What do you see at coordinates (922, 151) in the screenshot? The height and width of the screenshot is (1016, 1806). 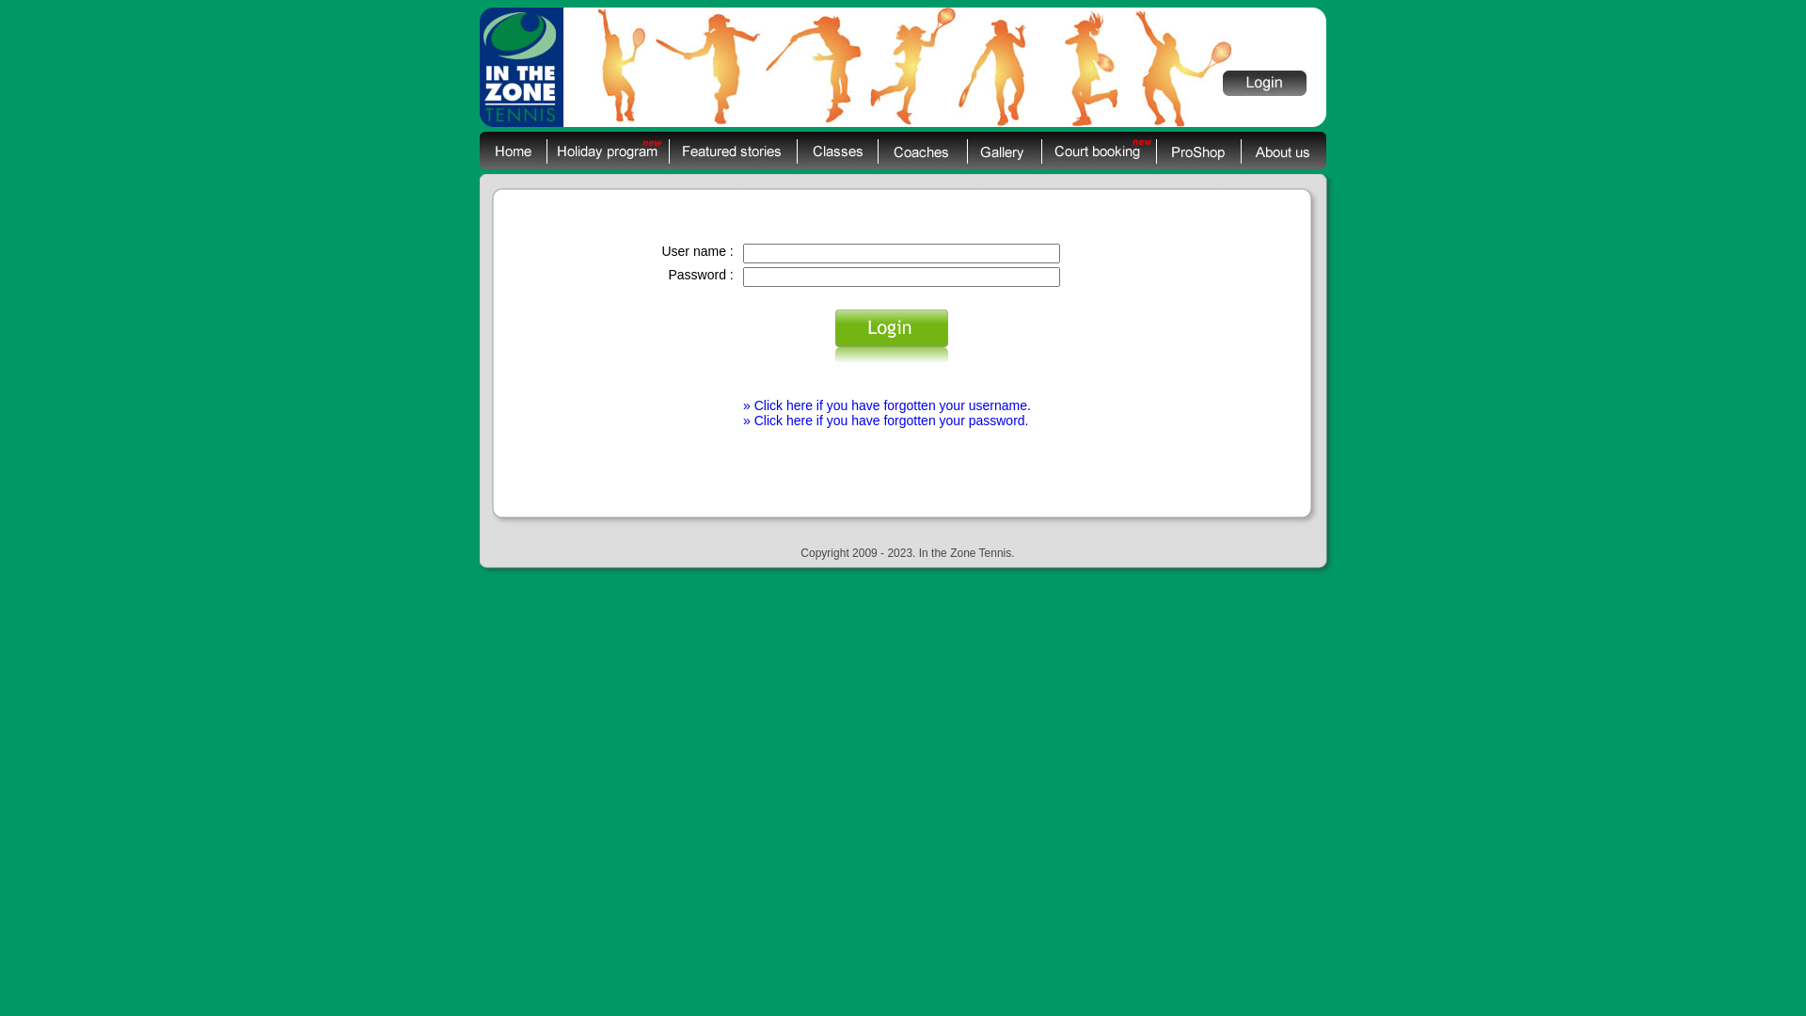 I see `Coaches` at bounding box center [922, 151].